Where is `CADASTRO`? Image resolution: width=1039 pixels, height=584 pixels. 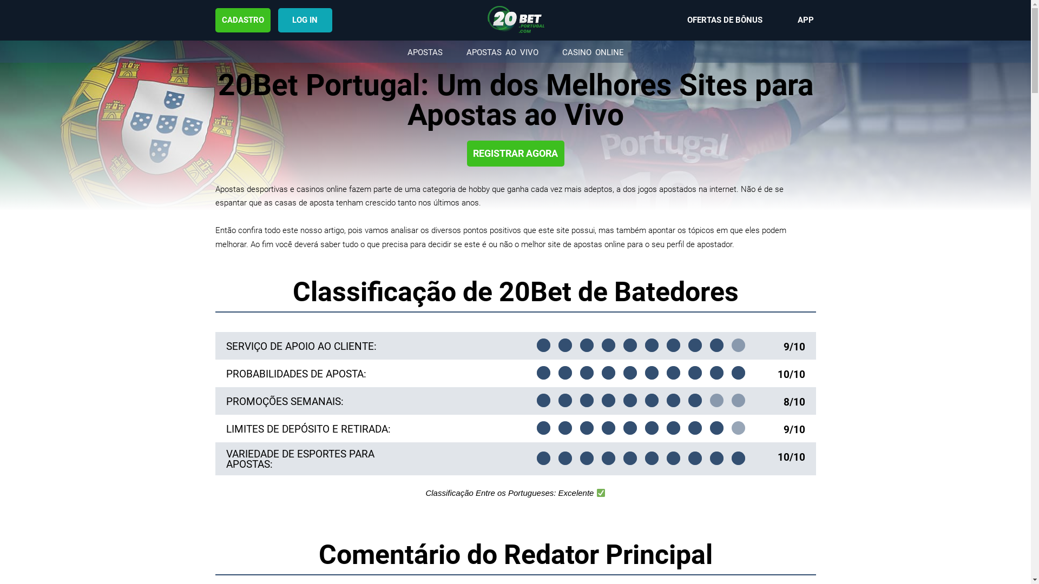 CADASTRO is located at coordinates (243, 21).